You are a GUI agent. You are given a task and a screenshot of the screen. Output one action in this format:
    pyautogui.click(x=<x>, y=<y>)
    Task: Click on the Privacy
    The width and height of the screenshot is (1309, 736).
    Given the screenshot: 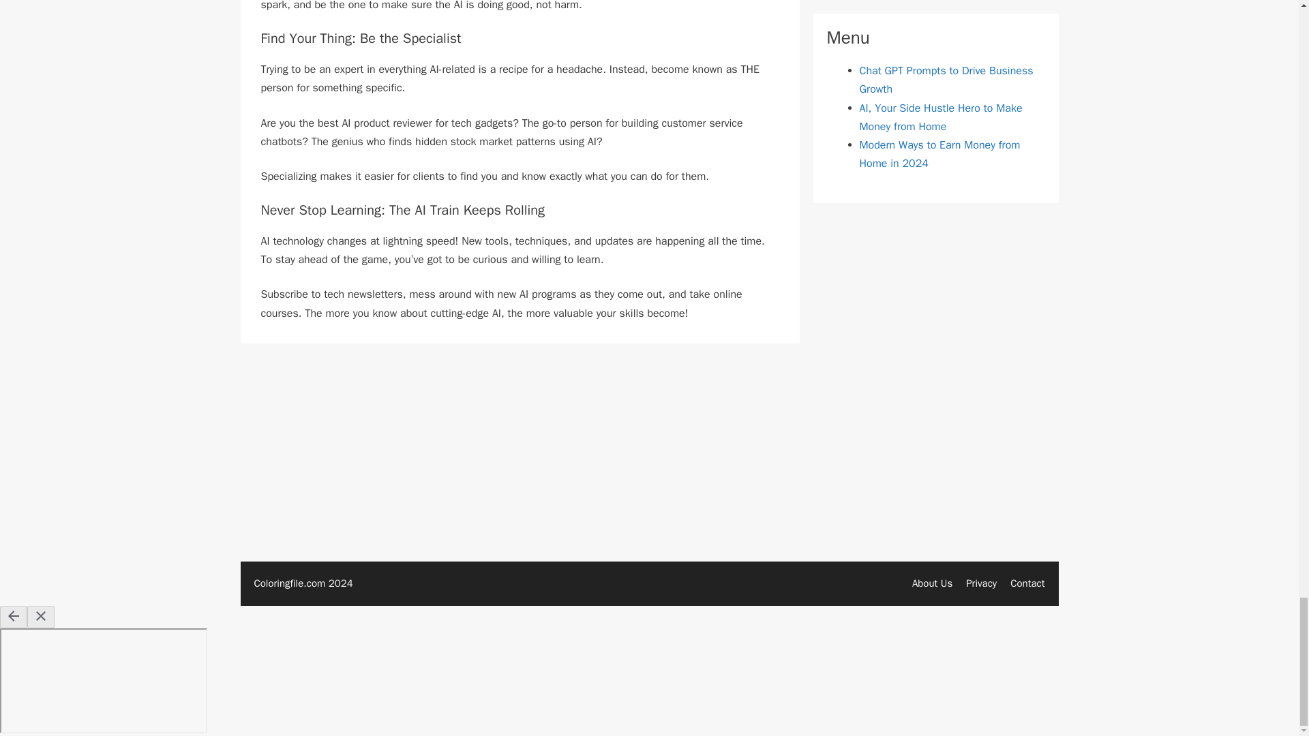 What is the action you would take?
    pyautogui.click(x=980, y=583)
    